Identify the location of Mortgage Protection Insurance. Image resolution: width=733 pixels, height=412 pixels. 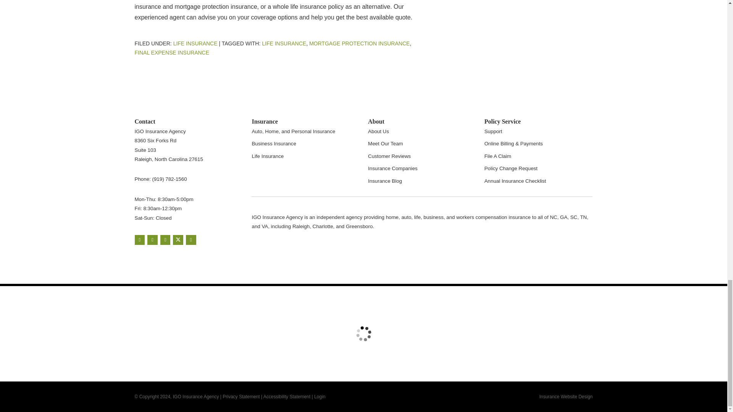
(360, 43).